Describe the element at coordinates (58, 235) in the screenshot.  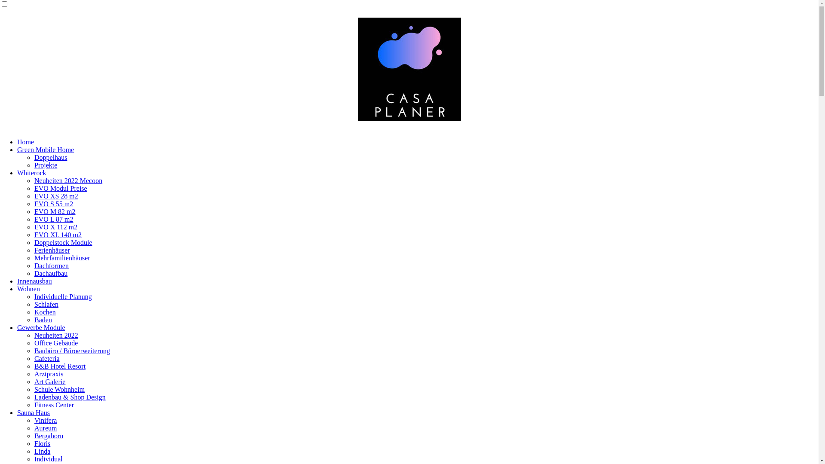
I see `EVO XL 140 m2` at that location.